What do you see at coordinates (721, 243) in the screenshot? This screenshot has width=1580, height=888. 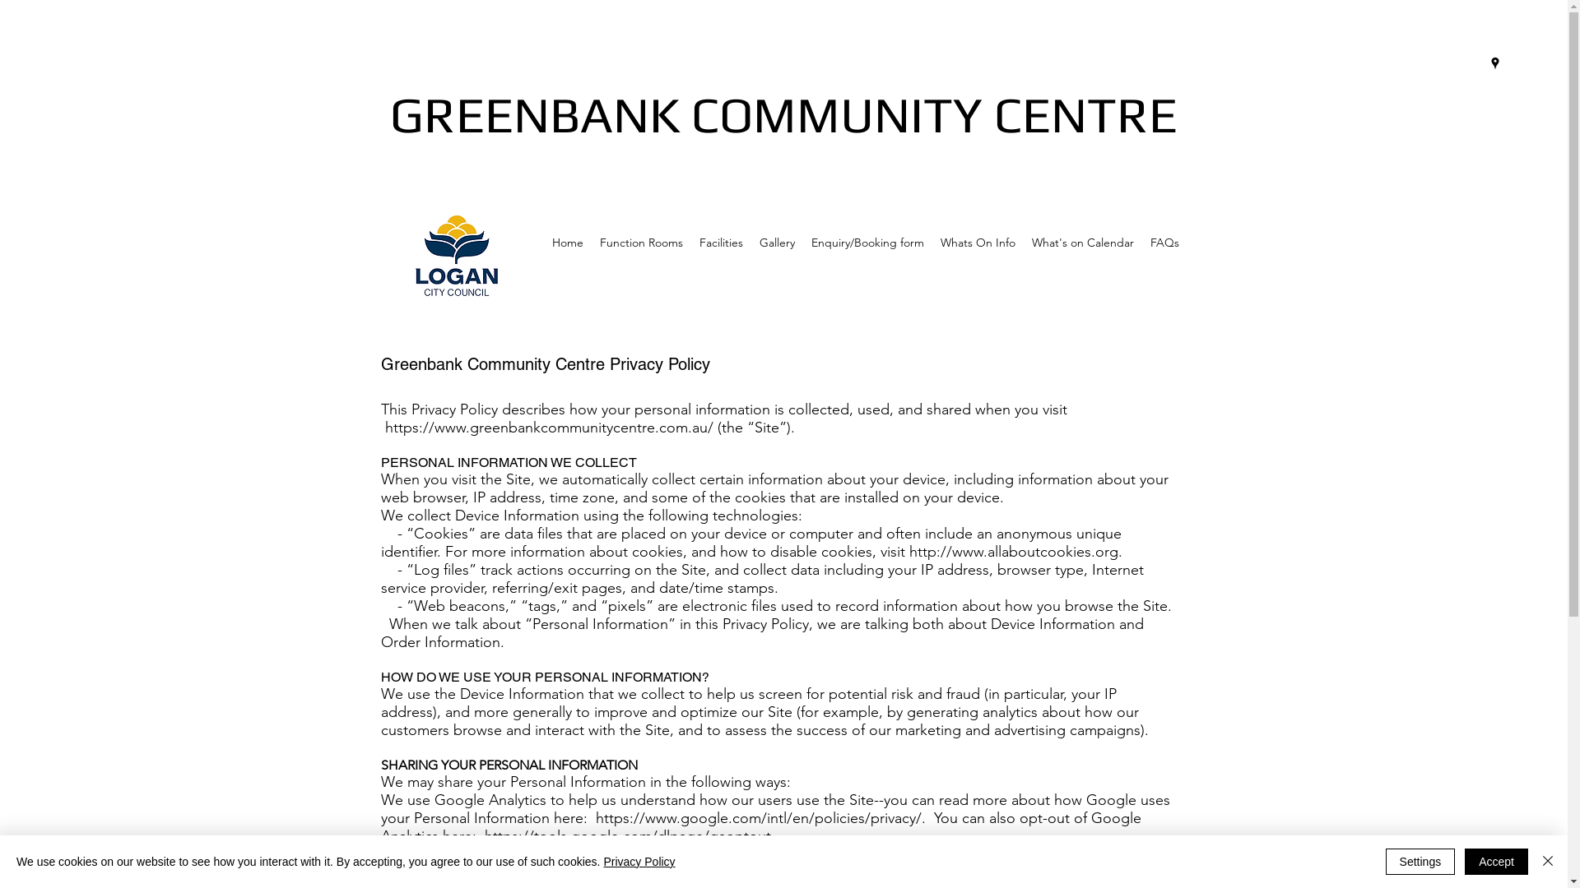 I see `Facilities` at bounding box center [721, 243].